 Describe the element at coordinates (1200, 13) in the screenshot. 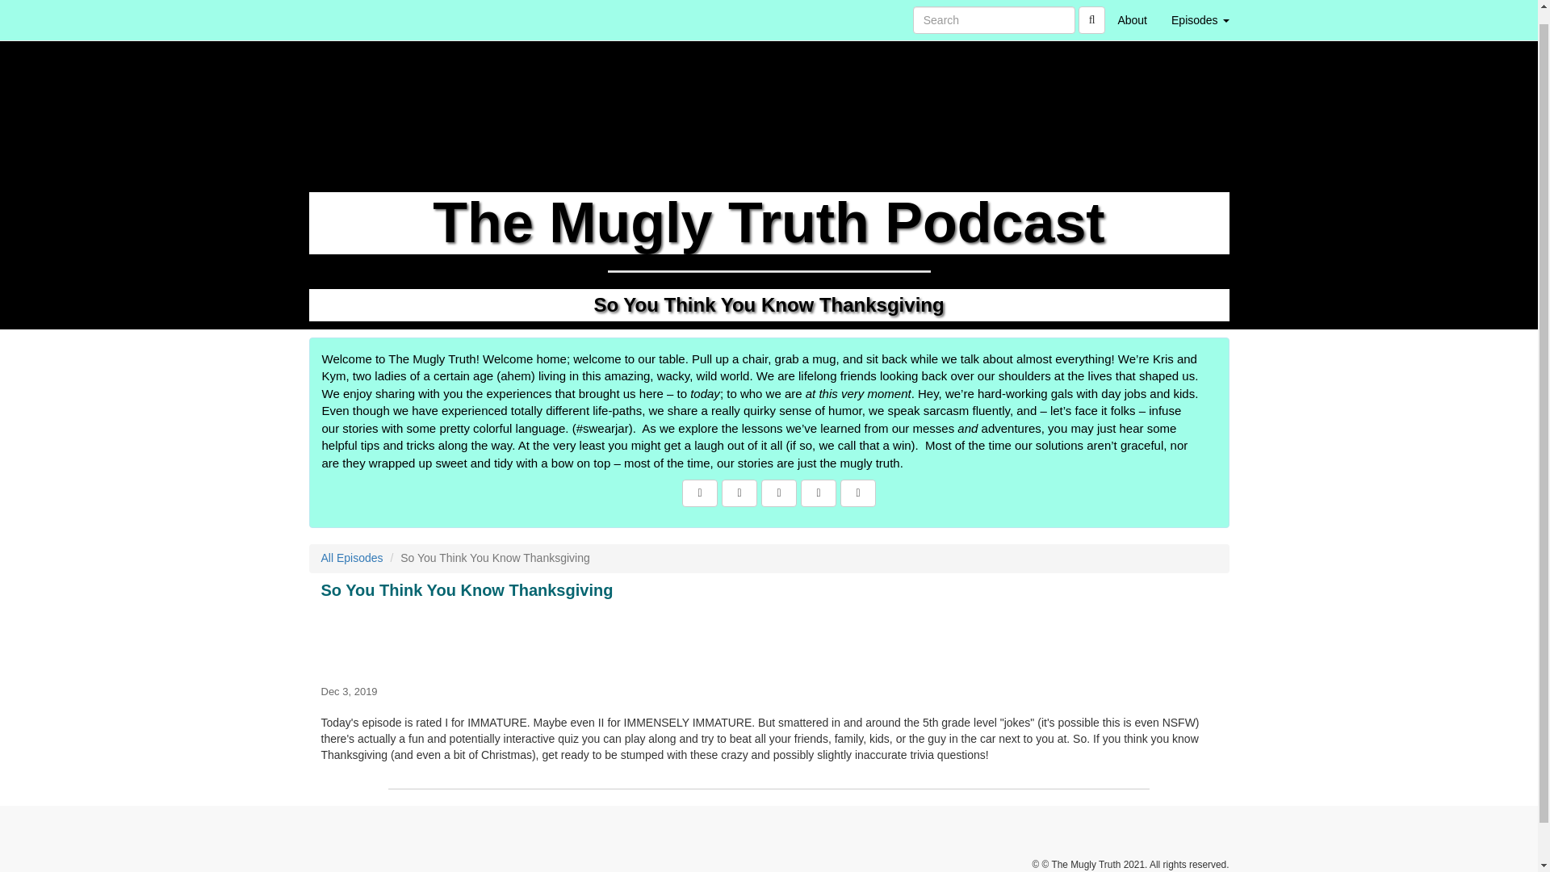

I see `Episodes` at that location.